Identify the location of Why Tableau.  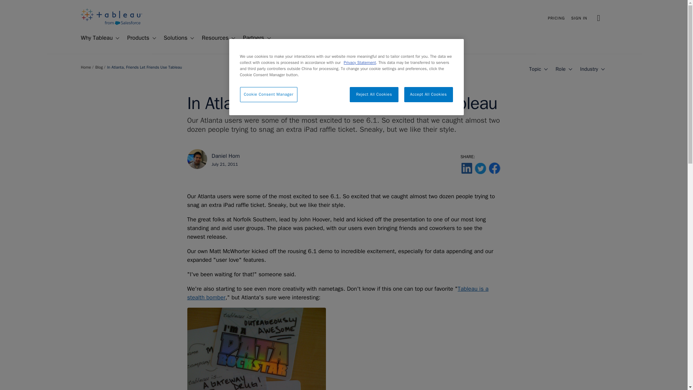
(93, 38).